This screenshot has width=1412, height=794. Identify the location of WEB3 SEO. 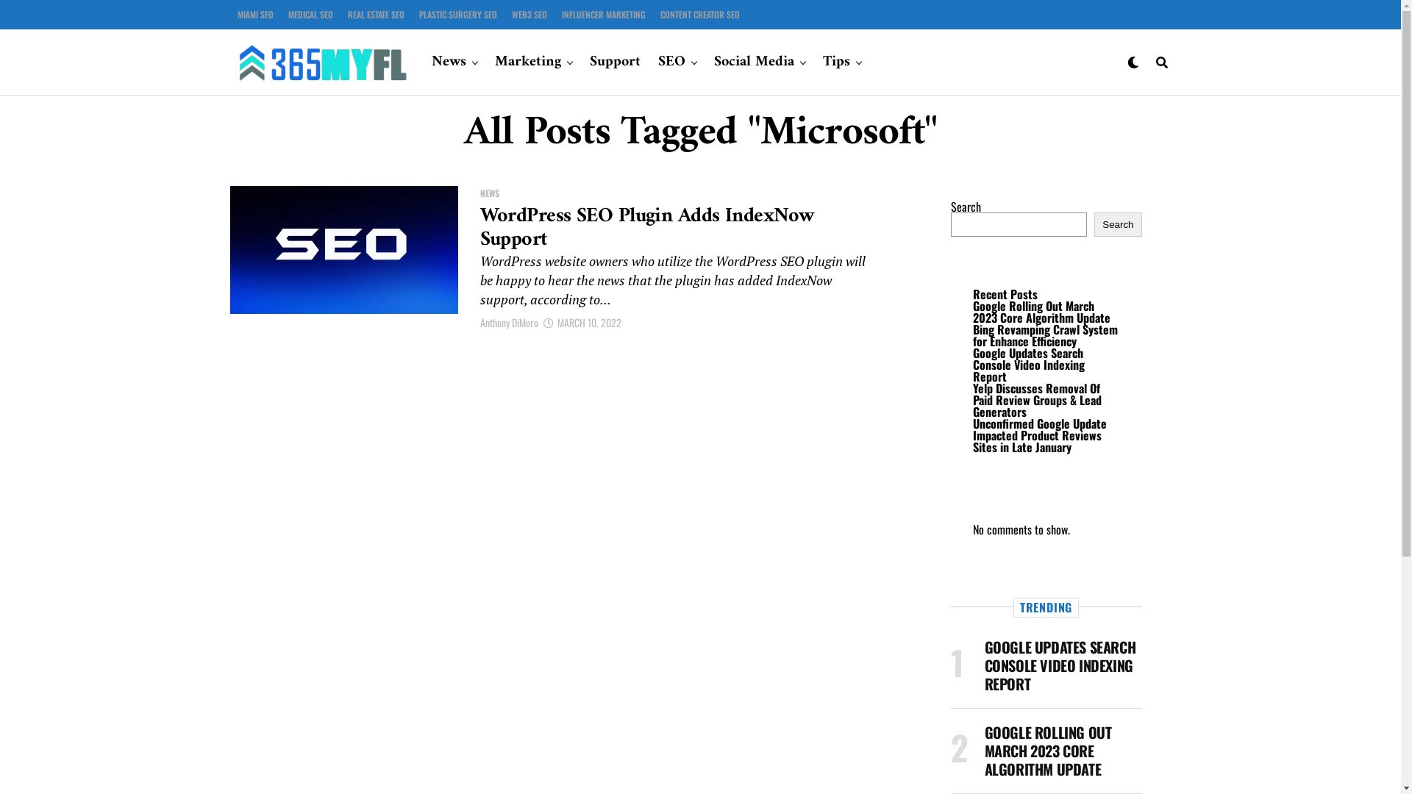
(529, 15).